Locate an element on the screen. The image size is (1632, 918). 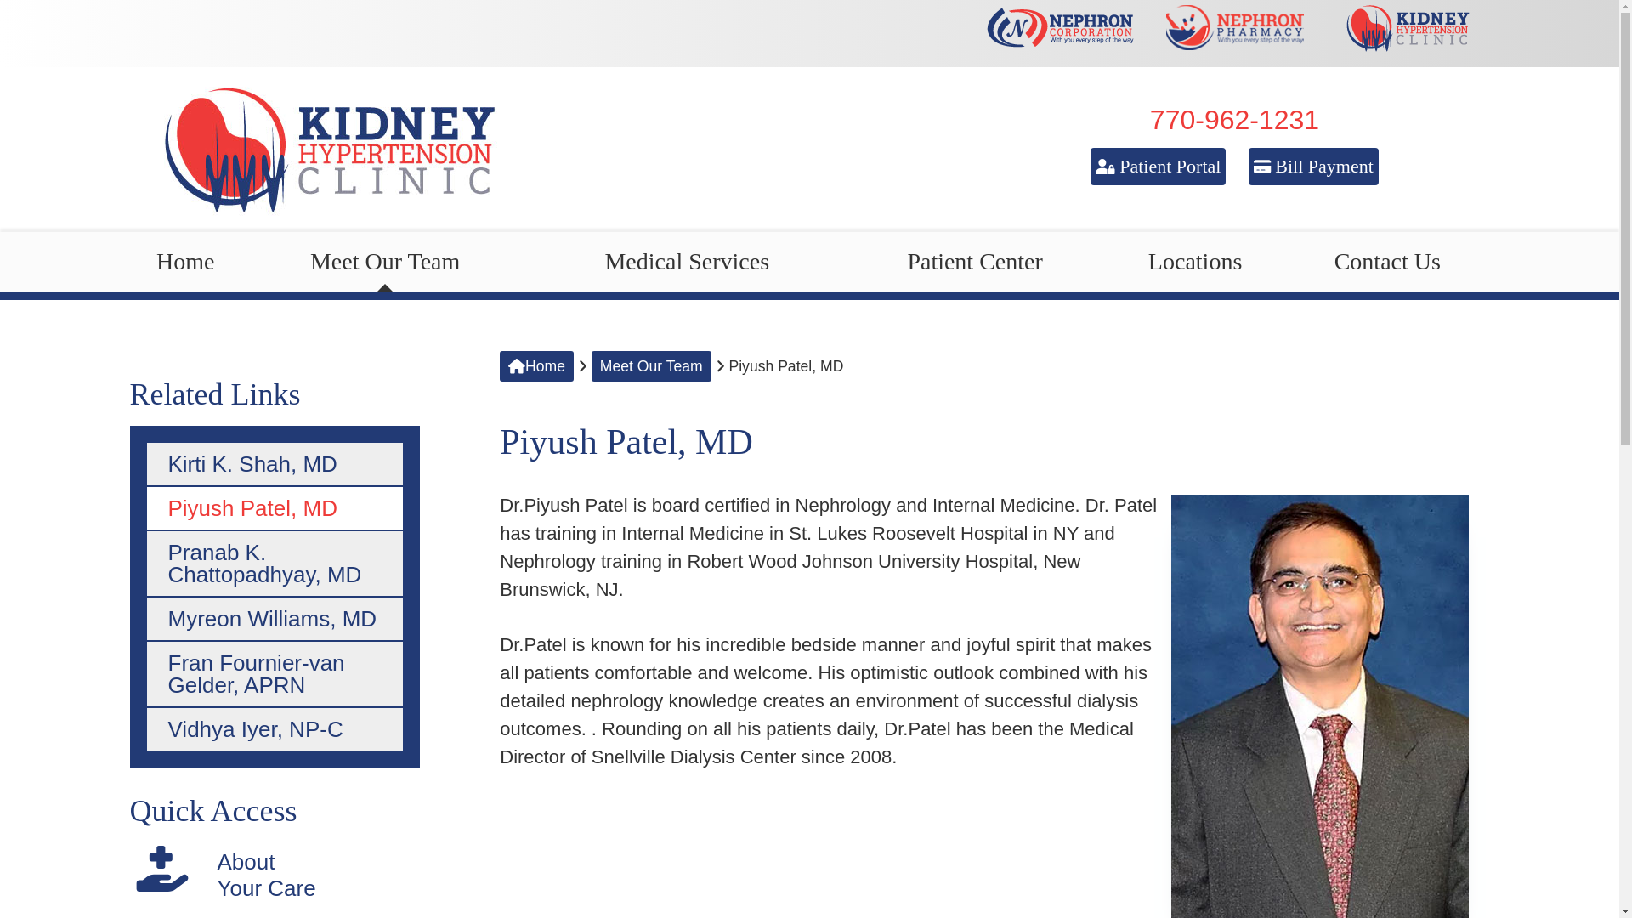
770-962-1231 is located at coordinates (1234, 119).